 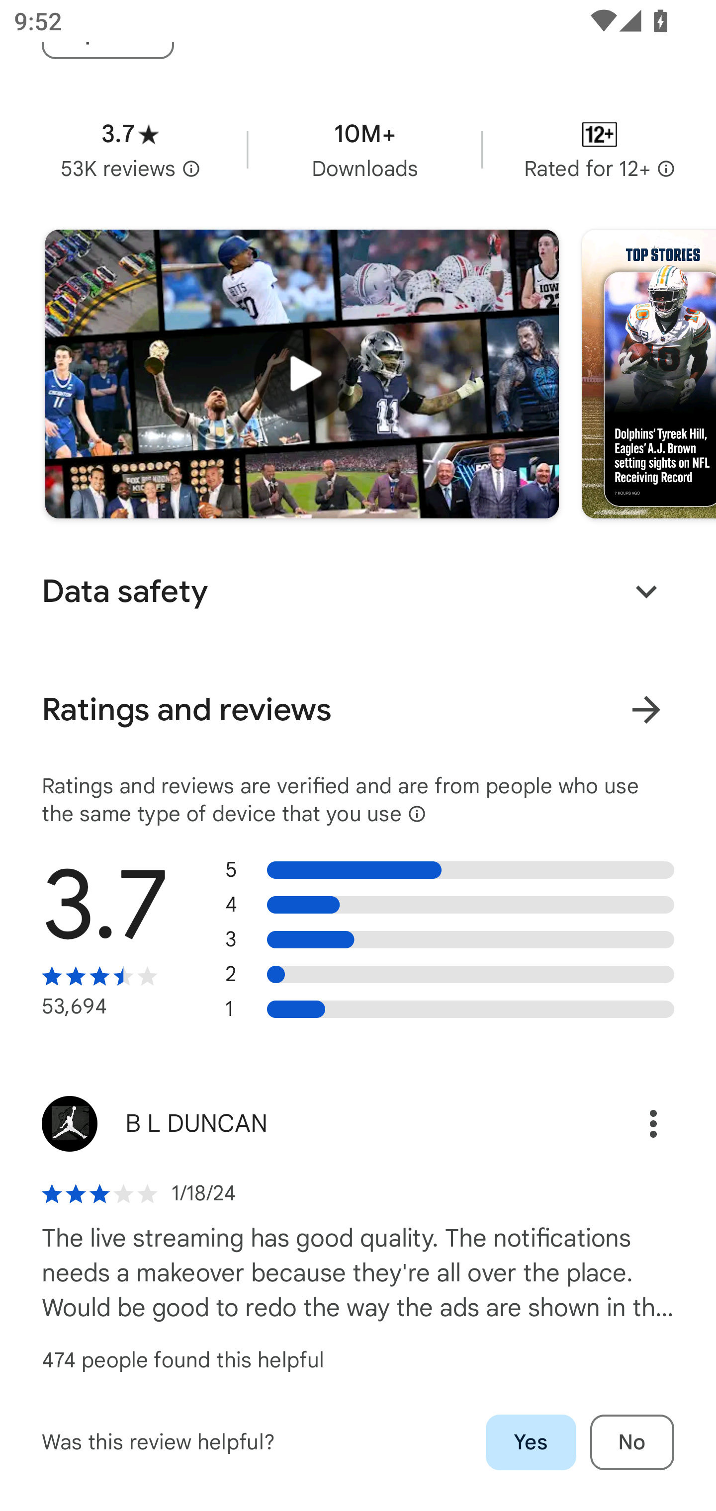 What do you see at coordinates (632, 1123) in the screenshot?
I see `Options` at bounding box center [632, 1123].